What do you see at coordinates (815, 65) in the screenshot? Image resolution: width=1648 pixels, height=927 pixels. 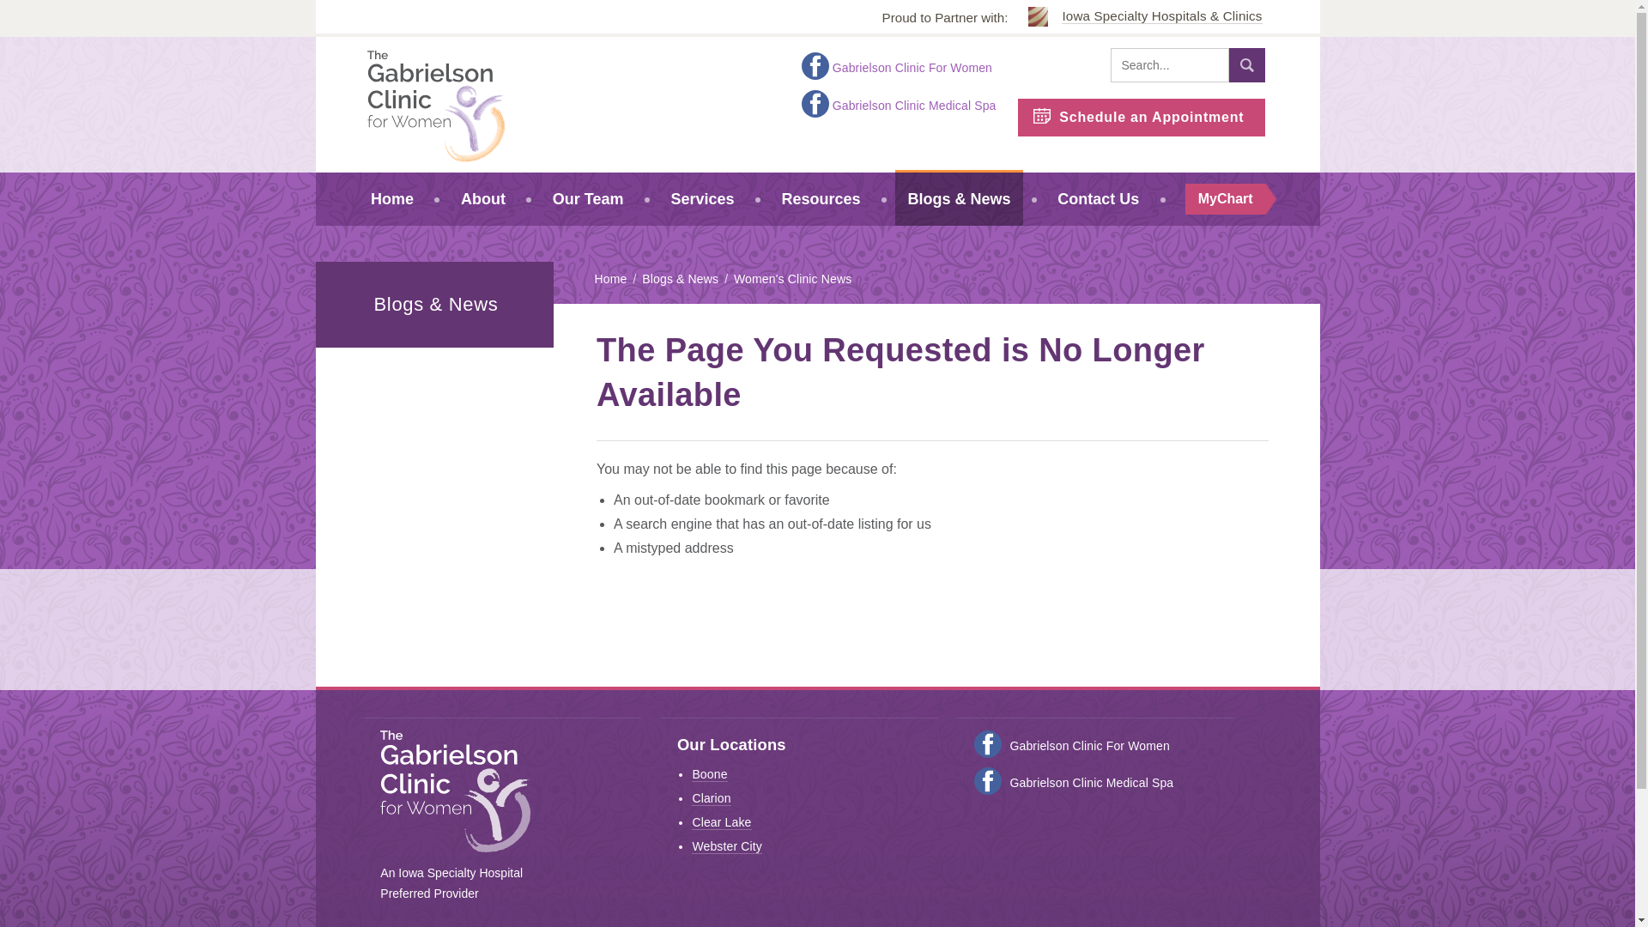 I see `Womens Health Facebook page` at bounding box center [815, 65].